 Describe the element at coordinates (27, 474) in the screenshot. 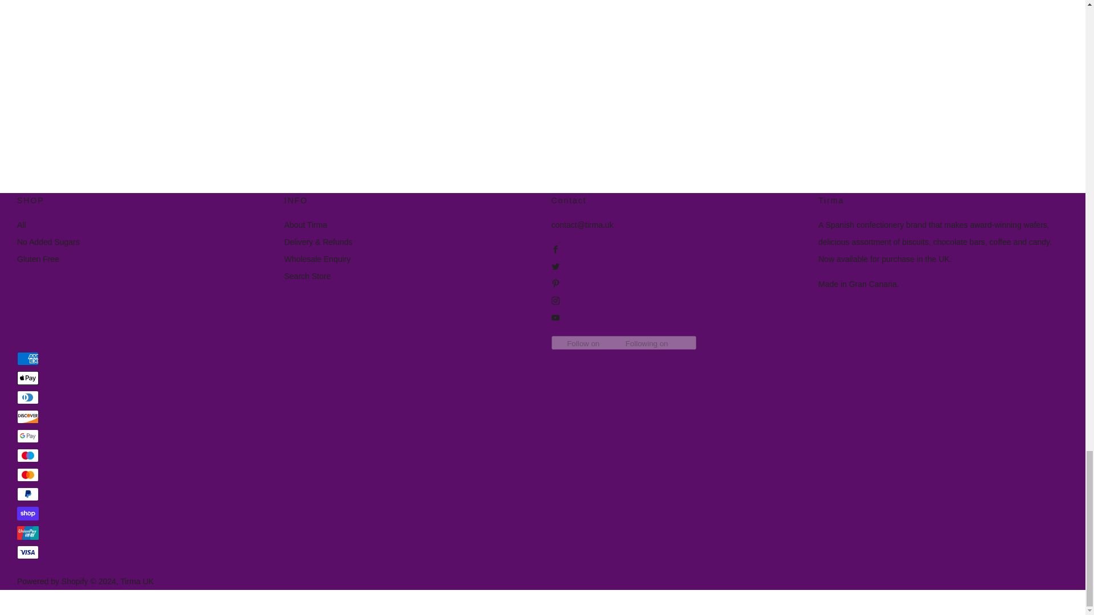

I see `Mastercard` at that location.